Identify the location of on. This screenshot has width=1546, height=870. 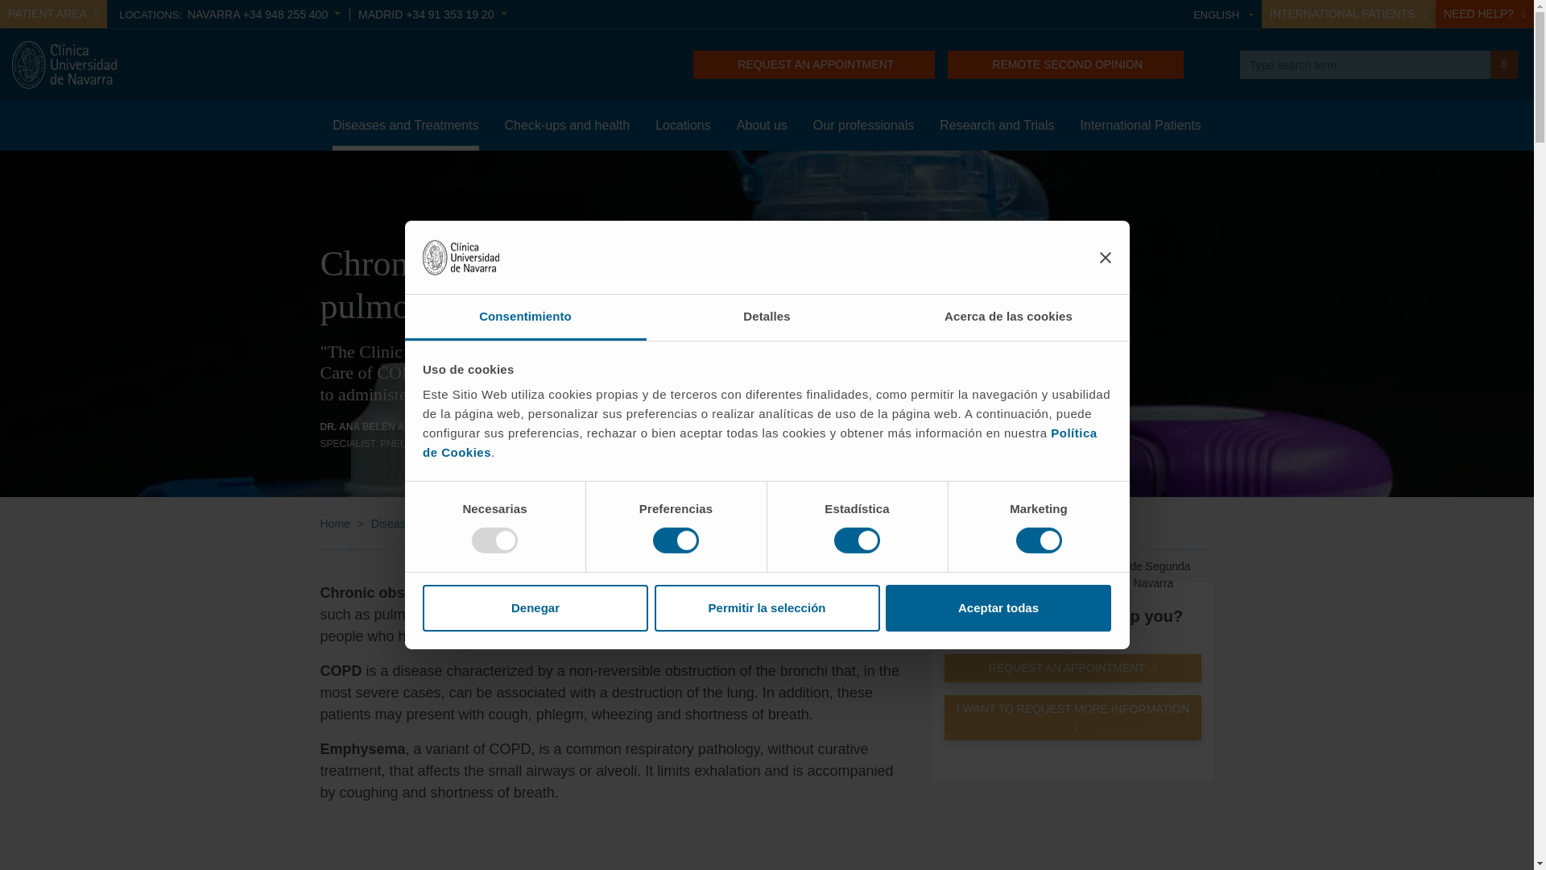
(675, 540).